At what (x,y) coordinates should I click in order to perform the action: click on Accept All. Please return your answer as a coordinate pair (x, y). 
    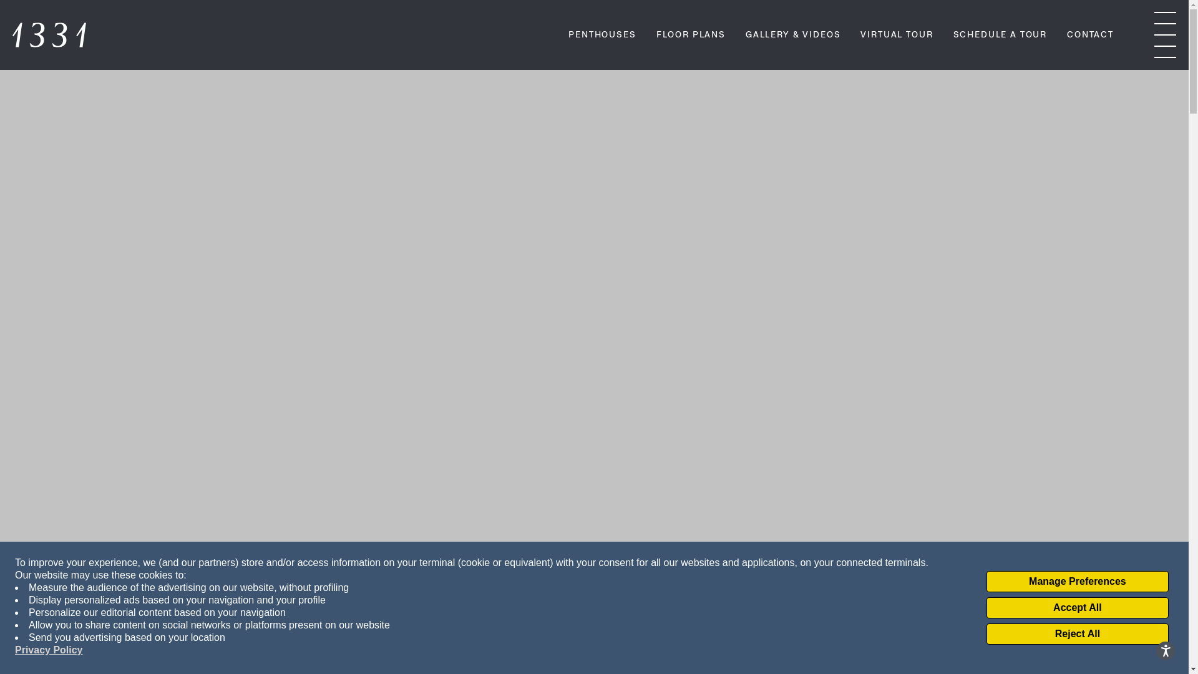
    Looking at the image, I should click on (1078, 608).